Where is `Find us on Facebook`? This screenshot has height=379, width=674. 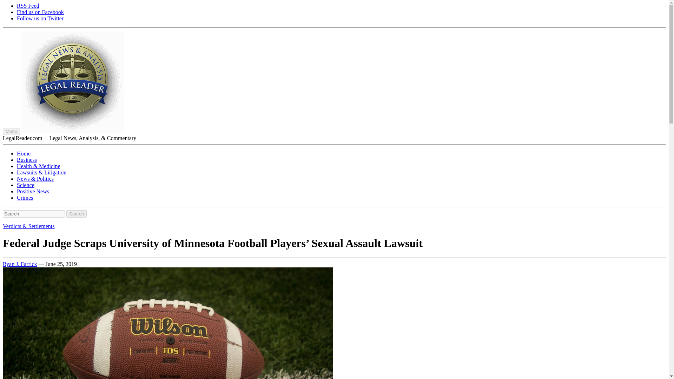 Find us on Facebook is located at coordinates (40, 12).